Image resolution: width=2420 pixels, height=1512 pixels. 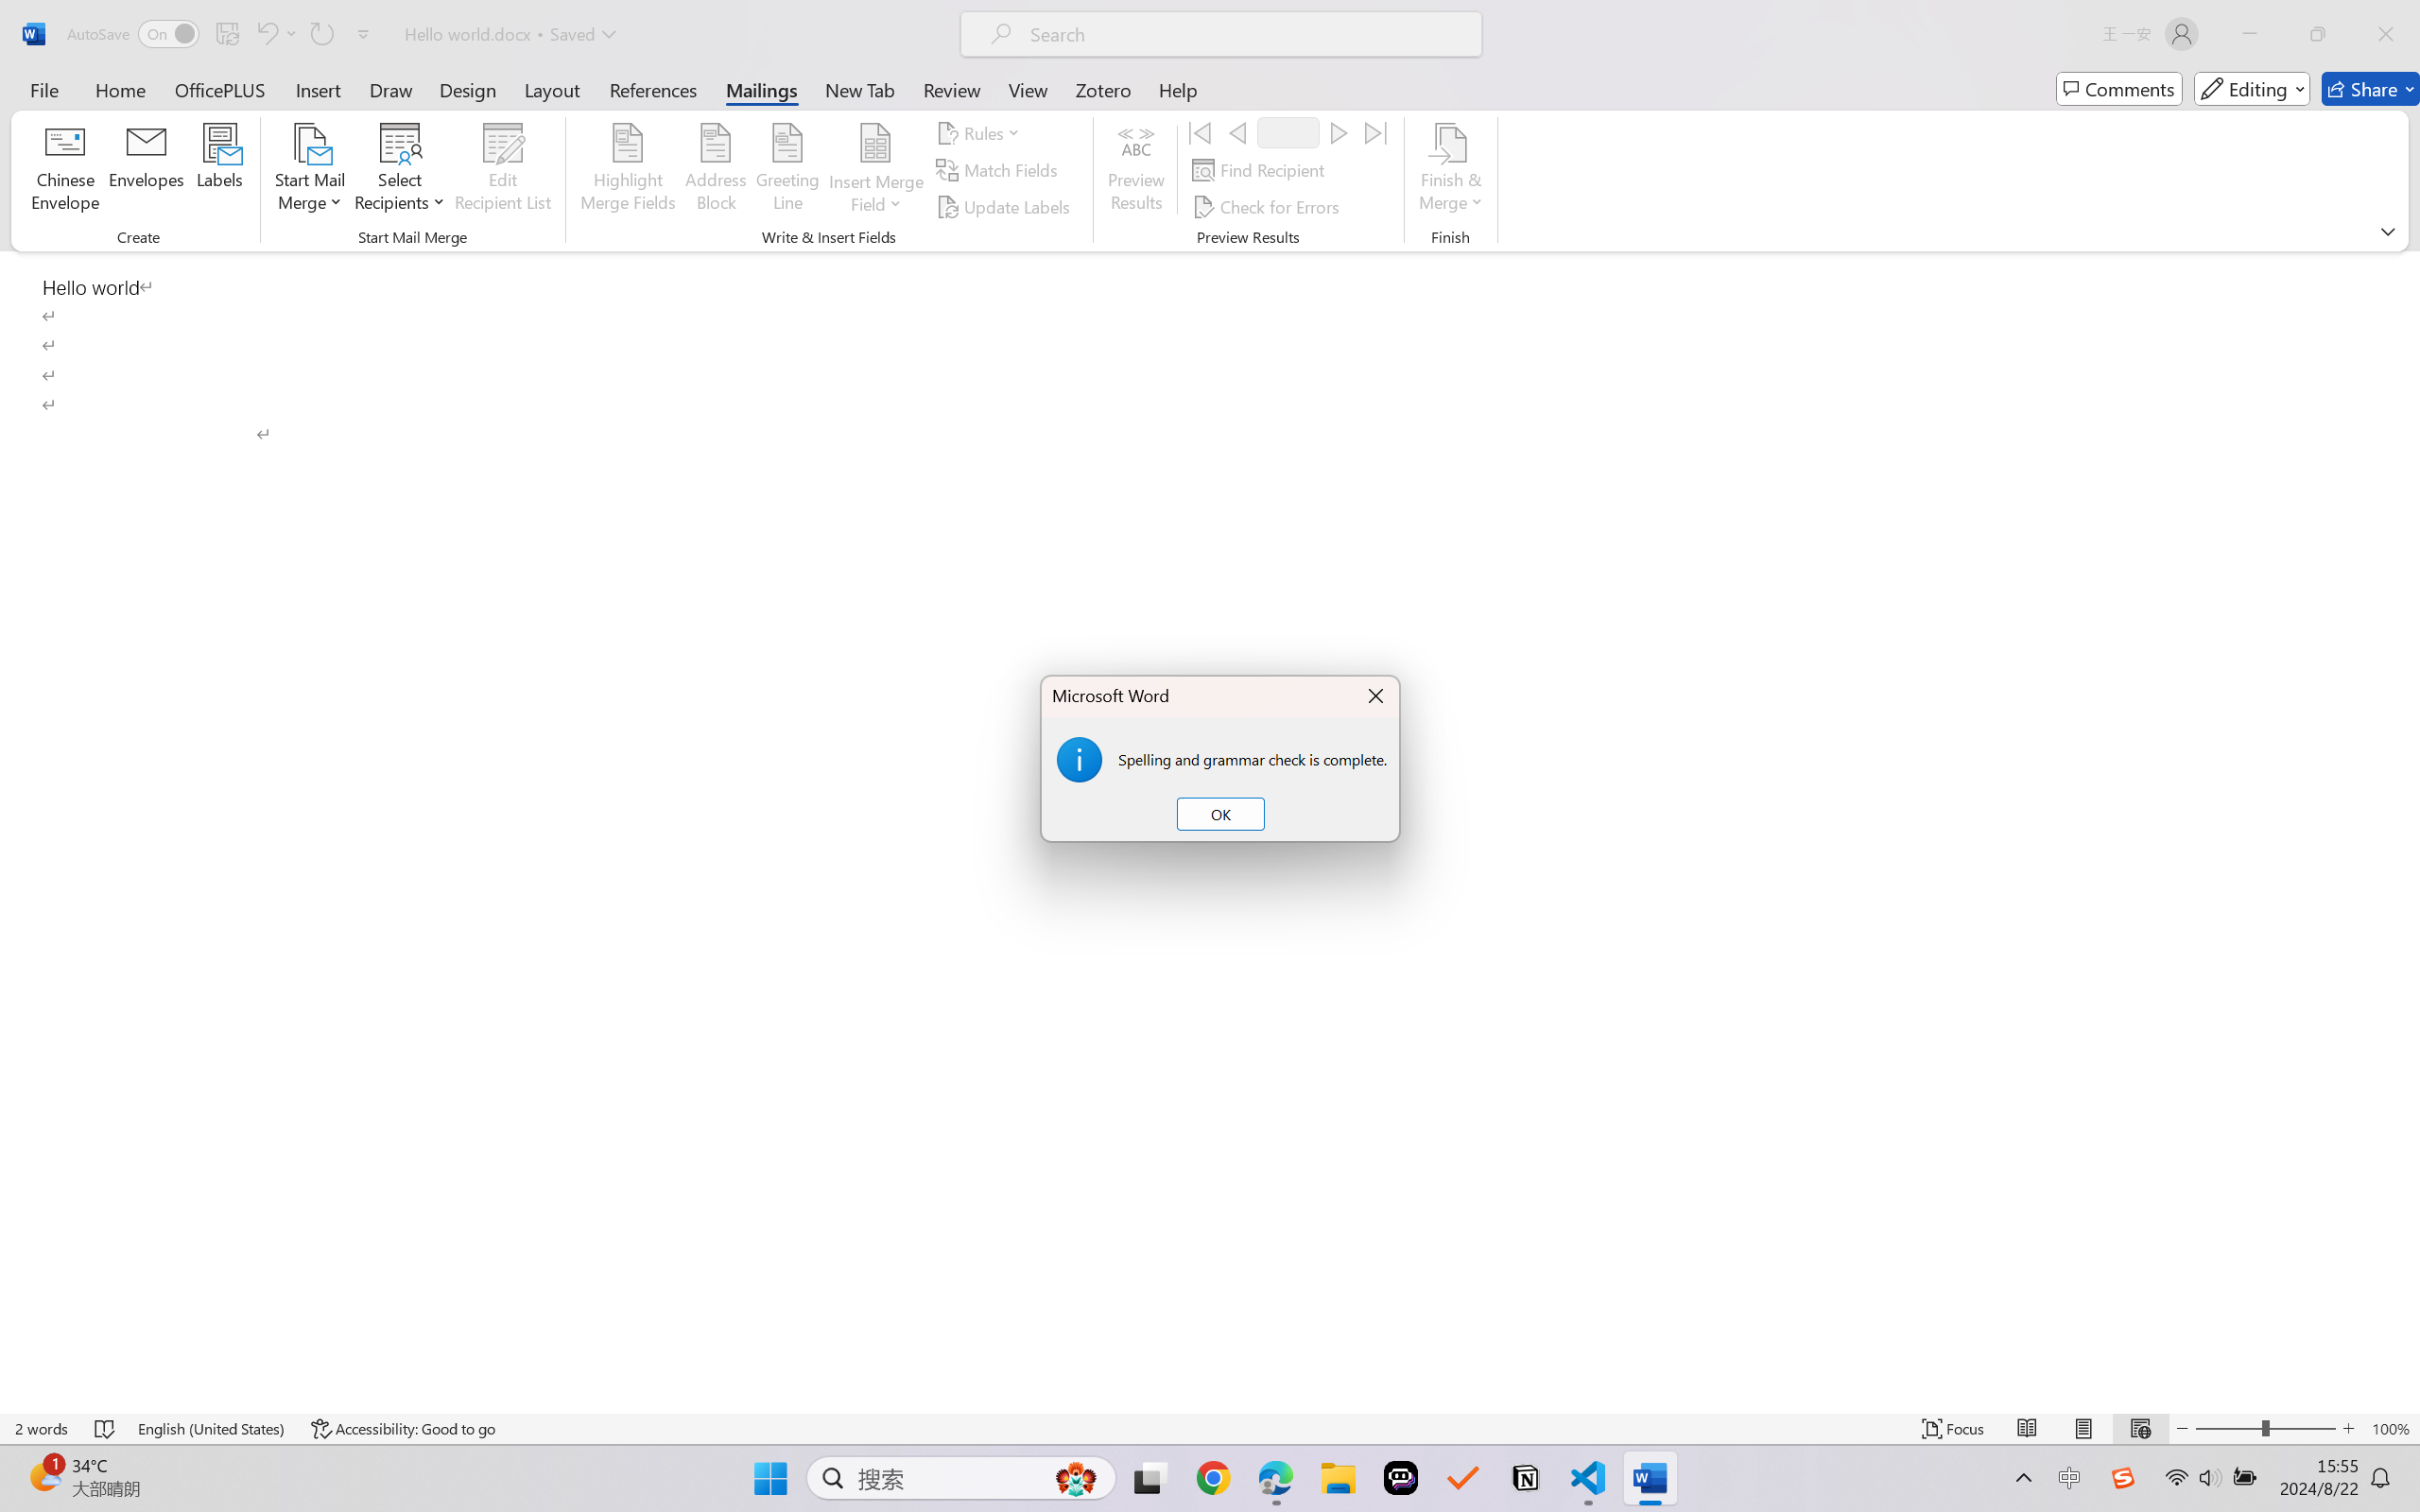 What do you see at coordinates (1261, 170) in the screenshot?
I see `Find Recipient...` at bounding box center [1261, 170].